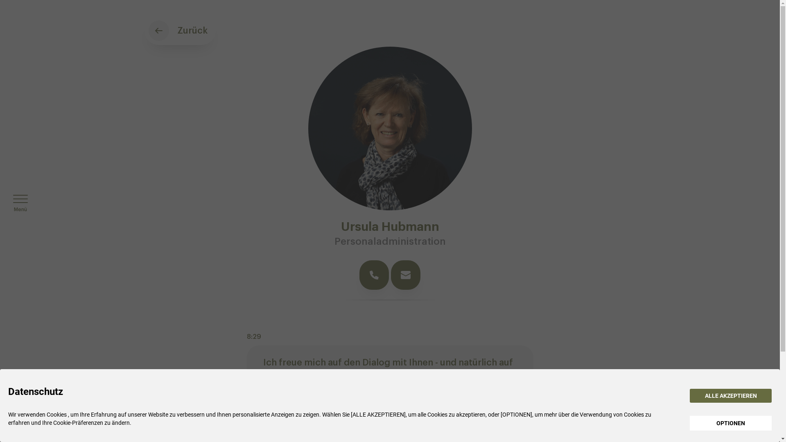  I want to click on OPTIONEN, so click(731, 423).